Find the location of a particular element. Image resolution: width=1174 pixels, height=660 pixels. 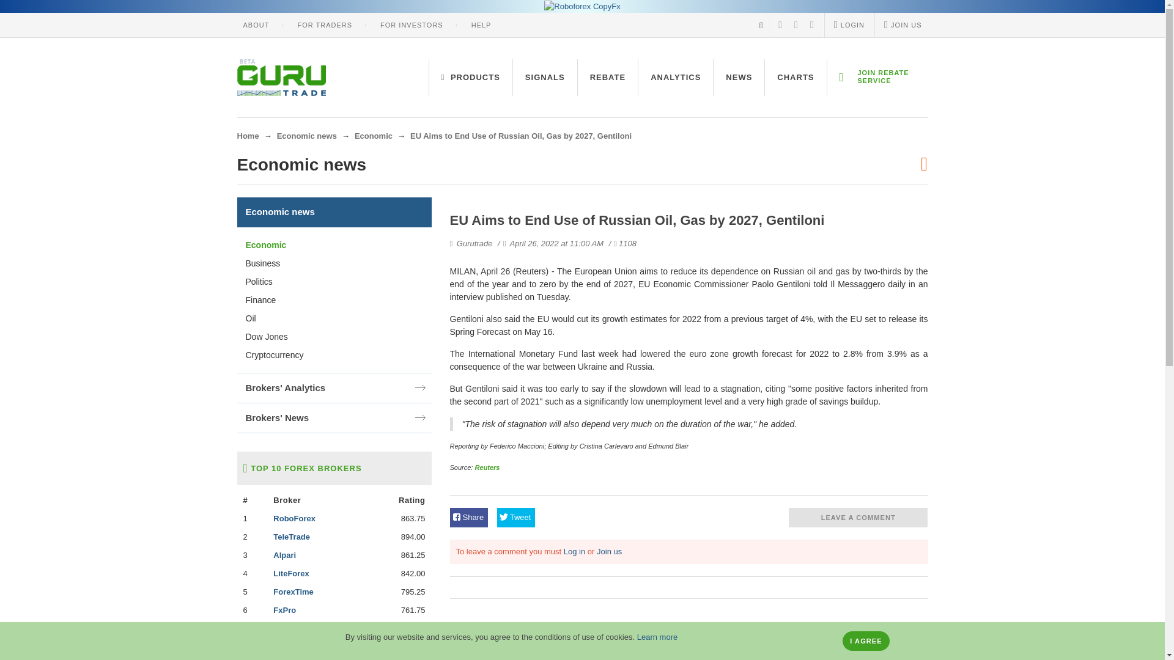

JOIN US is located at coordinates (903, 24).